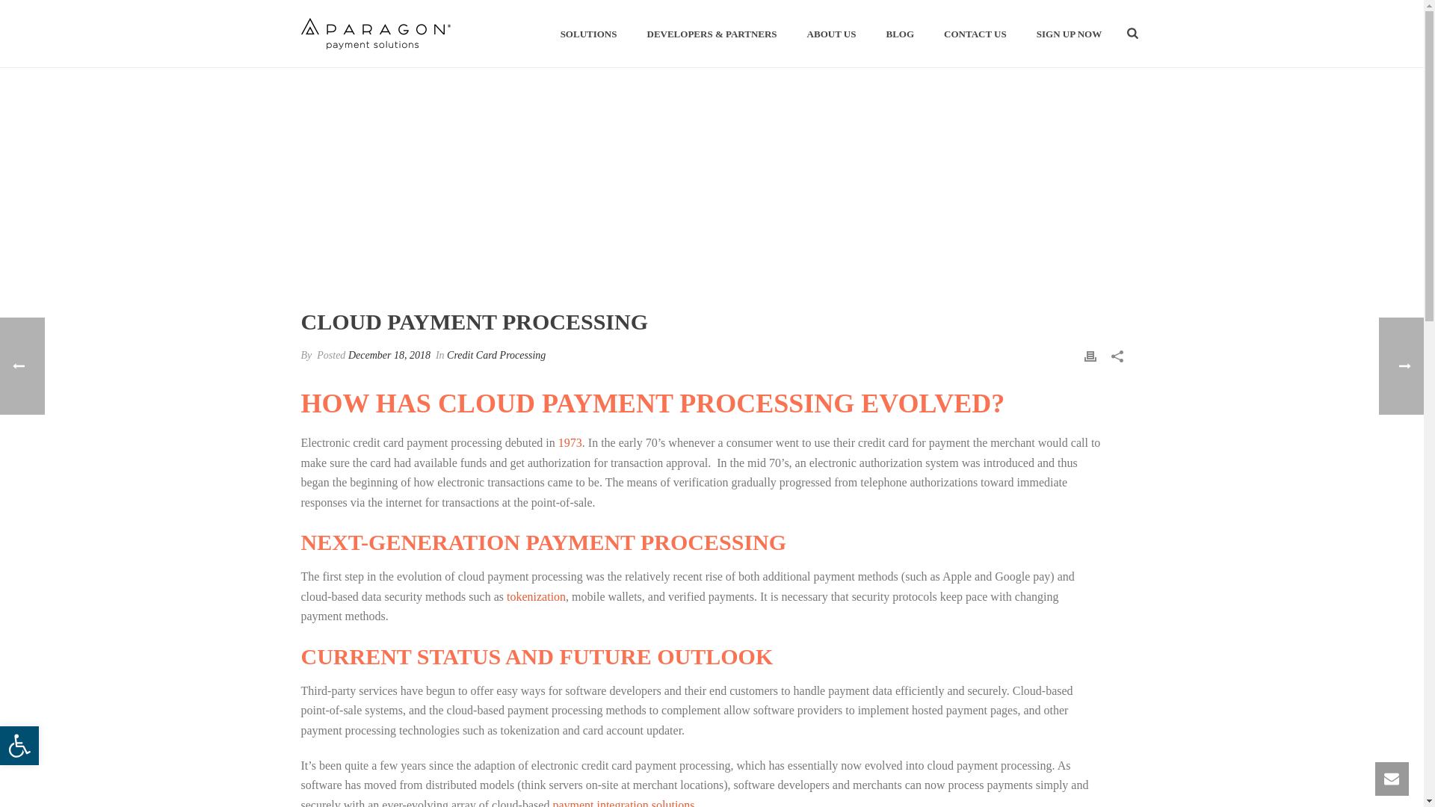  I want to click on ABOUT US, so click(831, 34).